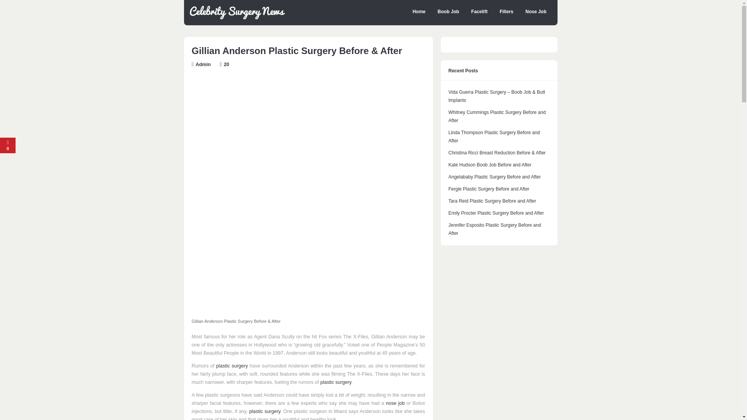 The width and height of the screenshot is (747, 420). I want to click on Admin, so click(203, 64).